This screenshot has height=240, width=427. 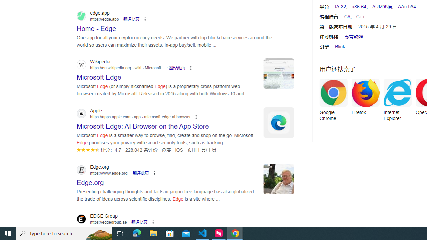 What do you see at coordinates (365, 99) in the screenshot?
I see `Firefox` at bounding box center [365, 99].